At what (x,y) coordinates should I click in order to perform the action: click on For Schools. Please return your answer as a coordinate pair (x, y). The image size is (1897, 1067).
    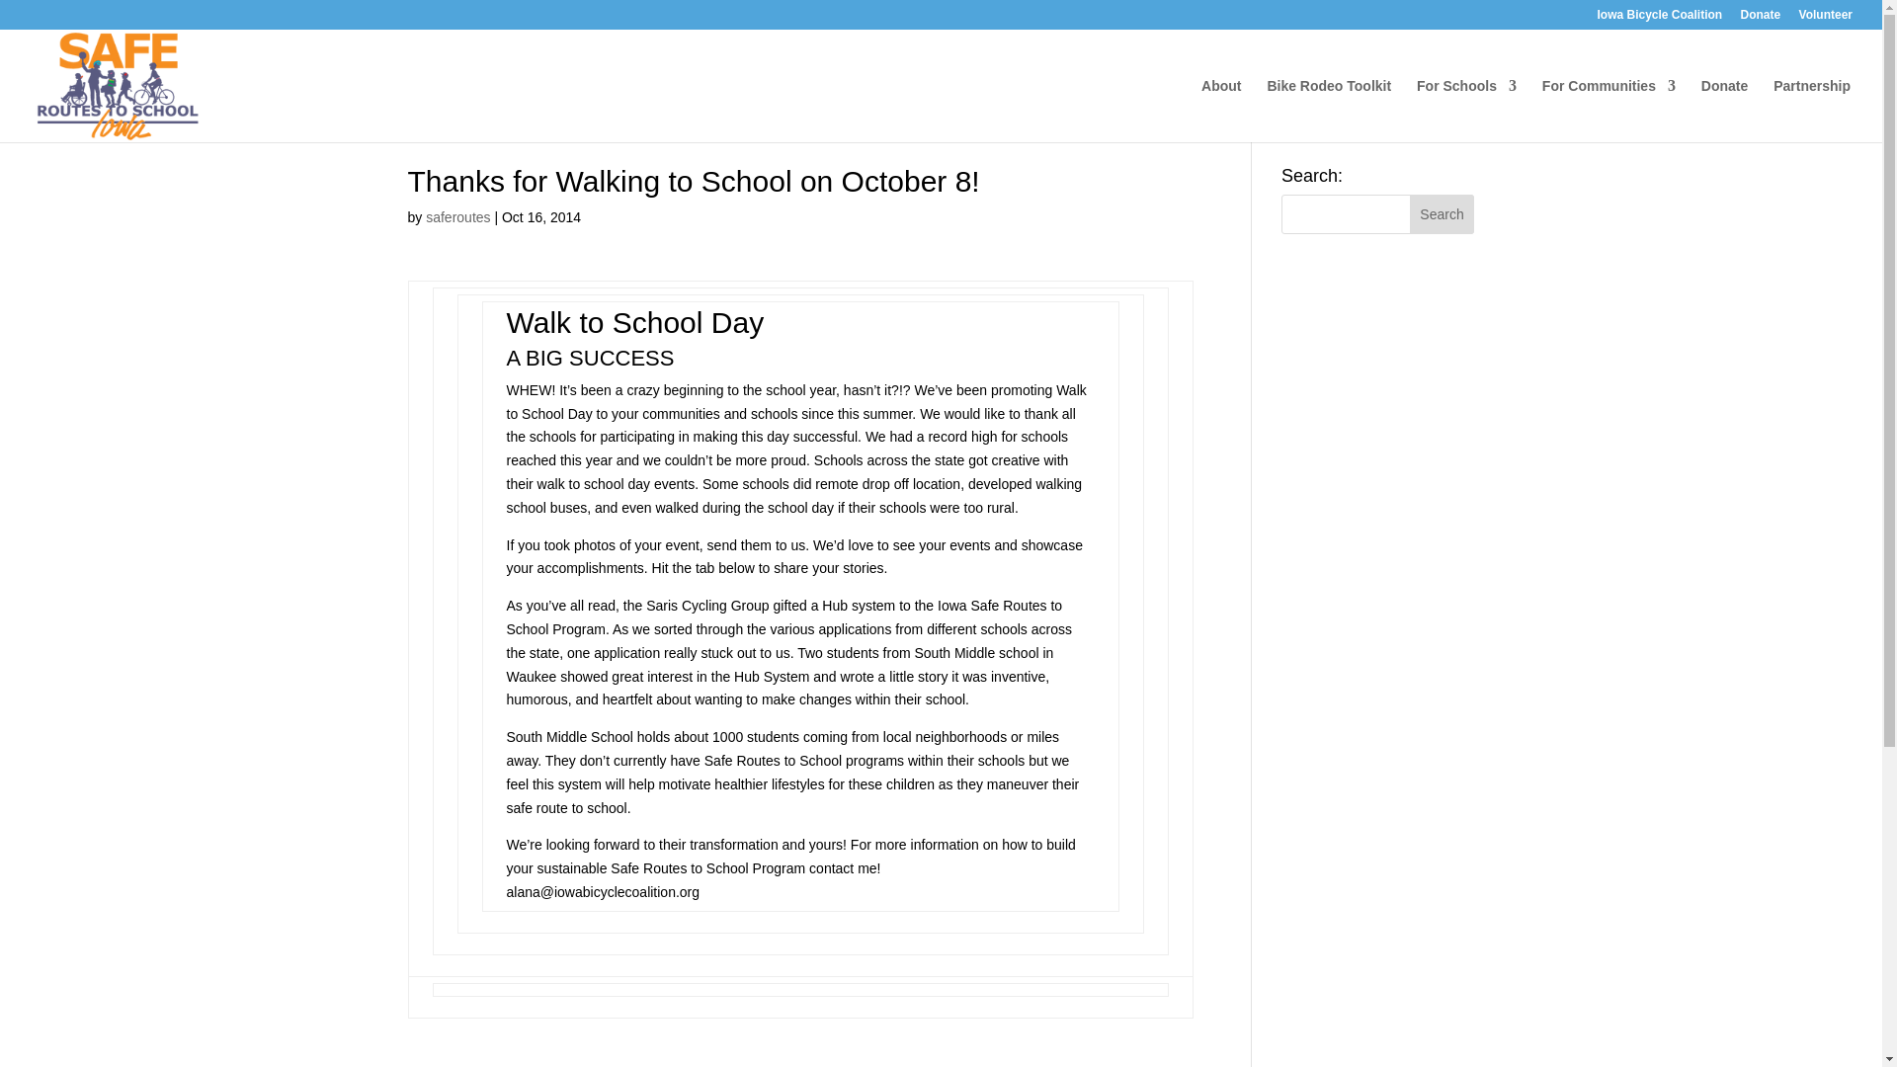
    Looking at the image, I should click on (1466, 110).